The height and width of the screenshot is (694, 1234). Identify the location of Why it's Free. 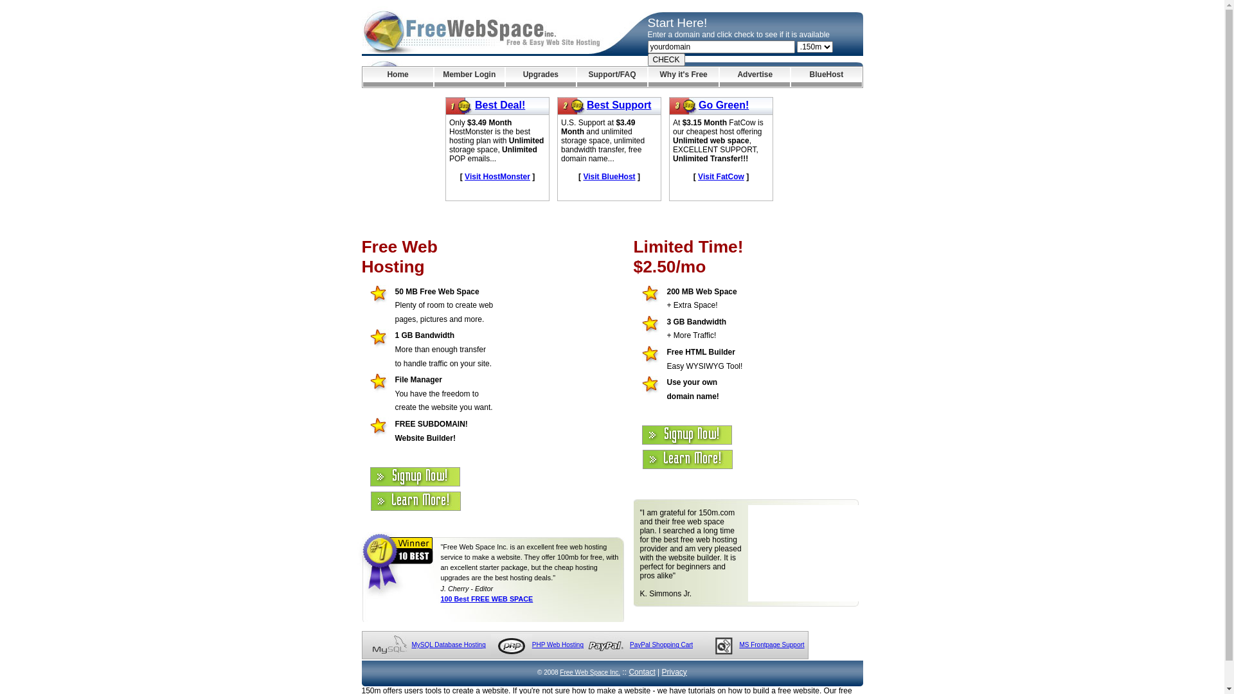
(684, 77).